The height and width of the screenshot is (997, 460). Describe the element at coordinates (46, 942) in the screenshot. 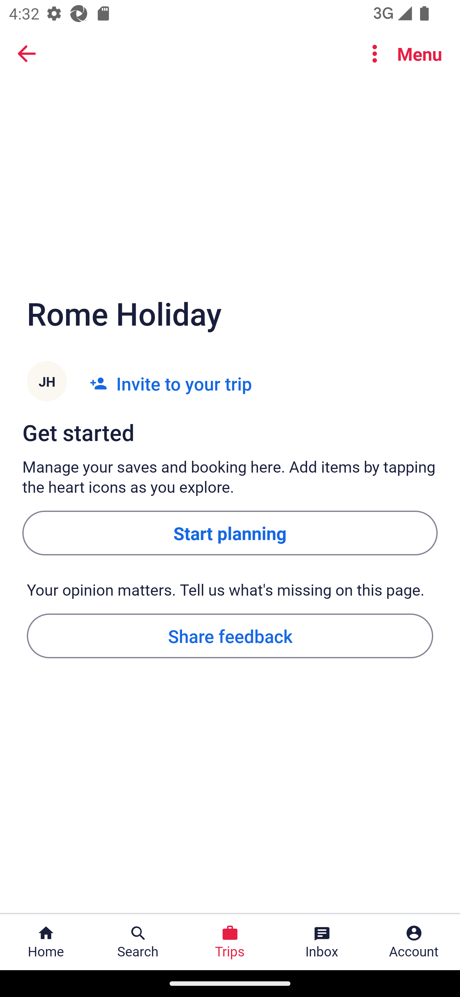

I see `Home Home Button` at that location.